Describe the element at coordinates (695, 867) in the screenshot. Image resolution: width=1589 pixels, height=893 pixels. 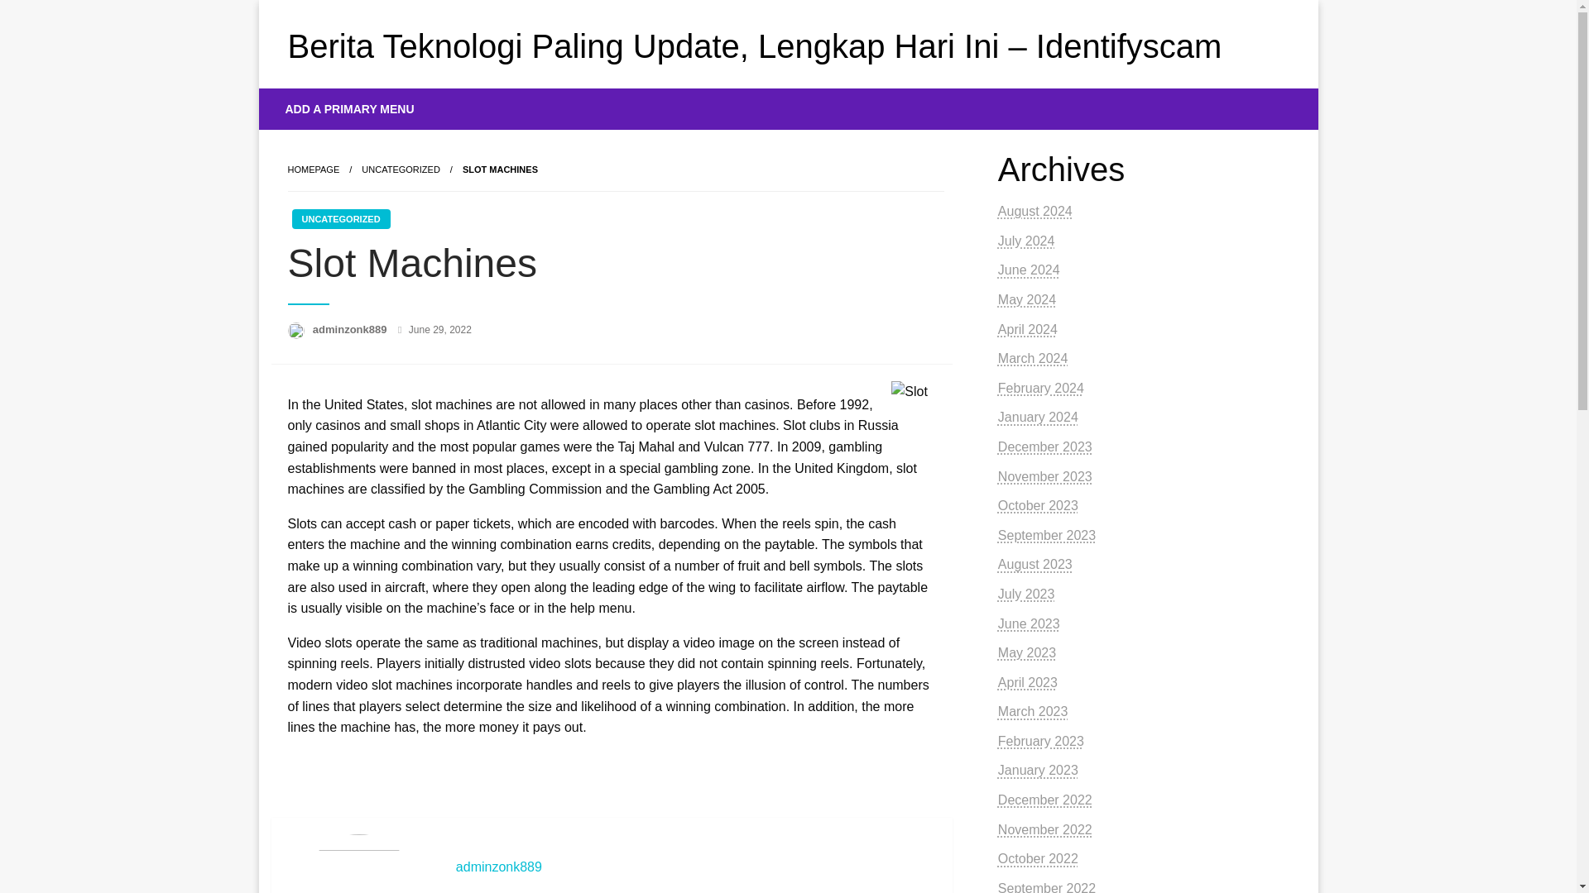
I see `adminzonk889` at that location.